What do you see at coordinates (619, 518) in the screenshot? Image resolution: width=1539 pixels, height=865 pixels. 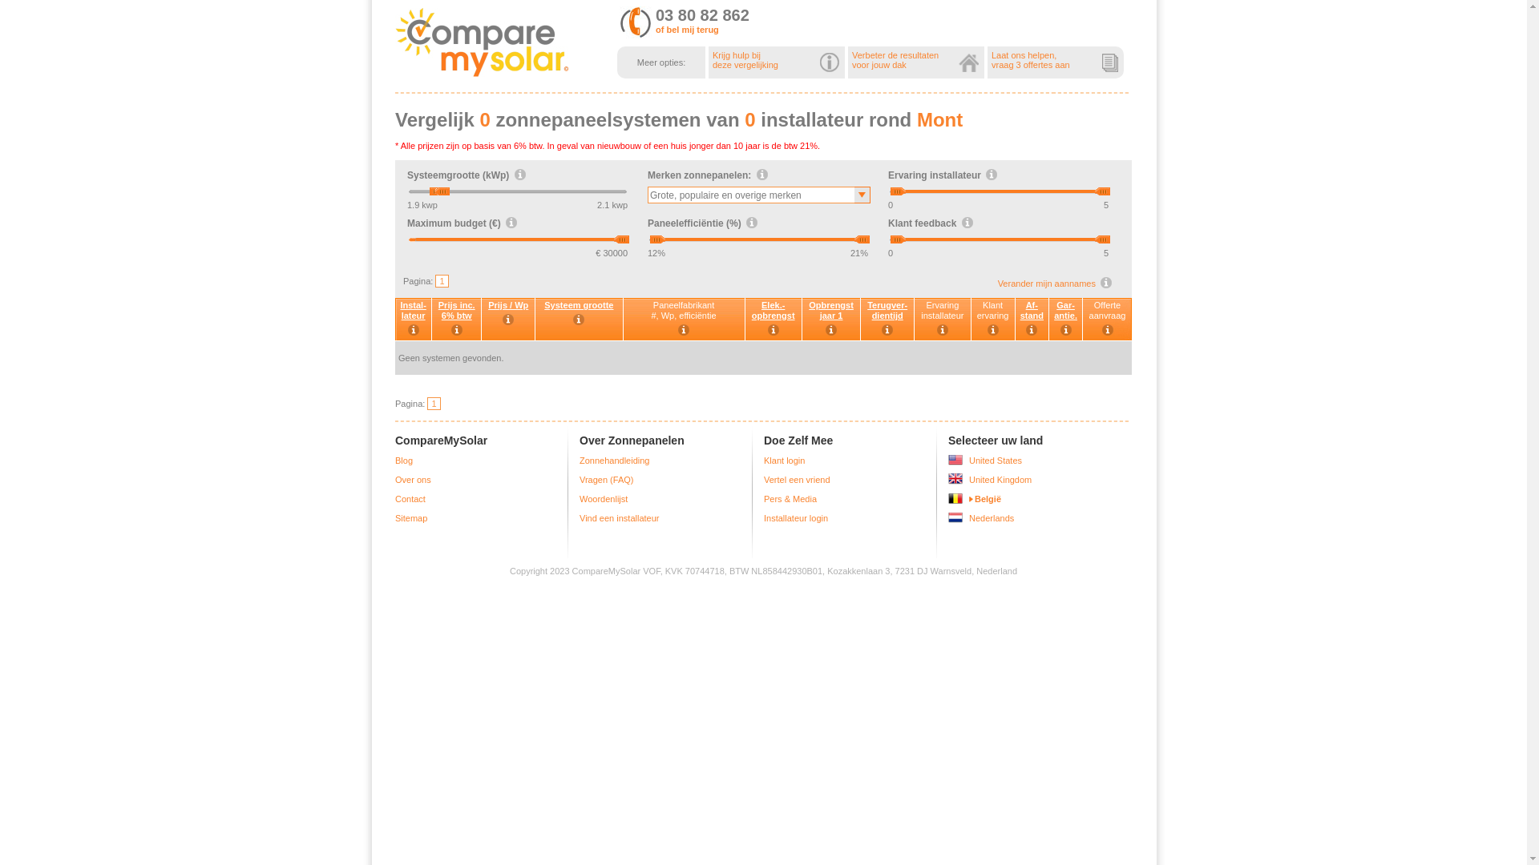 I see `Vind een installateur` at bounding box center [619, 518].